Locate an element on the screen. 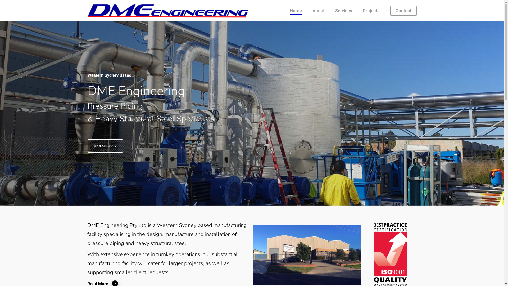 Image resolution: width=508 pixels, height=286 pixels. 02 4749 4997 is located at coordinates (105, 146).